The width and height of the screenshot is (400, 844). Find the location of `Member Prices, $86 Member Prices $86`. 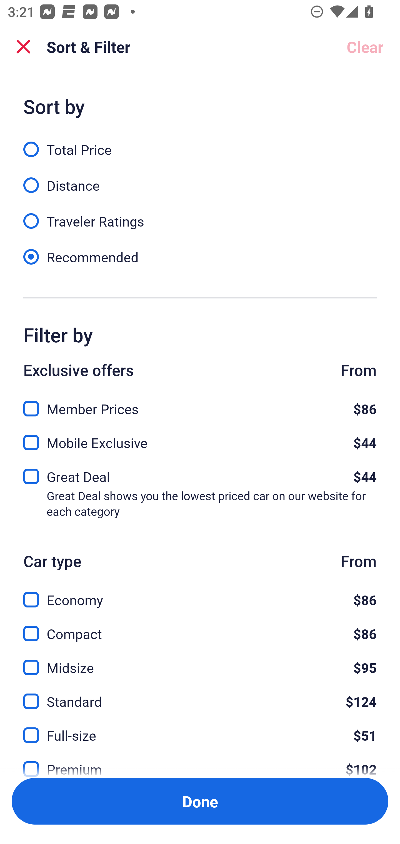

Member Prices, $86 Member Prices $86 is located at coordinates (200, 403).